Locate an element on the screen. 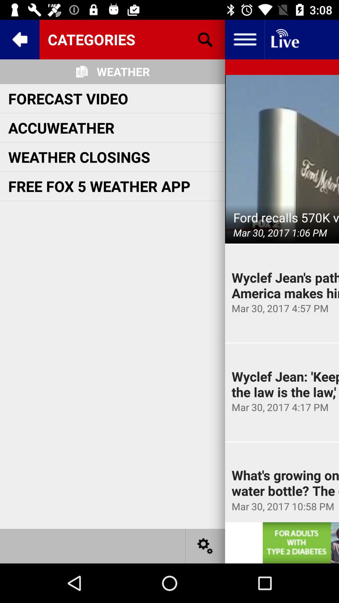  open menu option is located at coordinates (245, 40).